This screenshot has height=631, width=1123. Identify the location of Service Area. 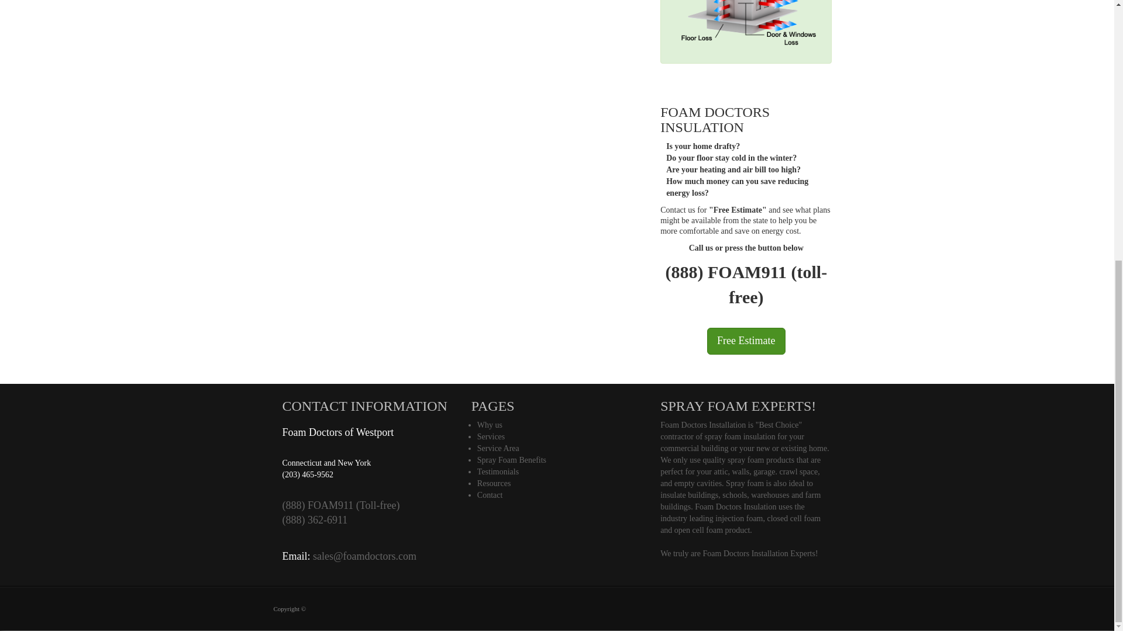
(498, 449).